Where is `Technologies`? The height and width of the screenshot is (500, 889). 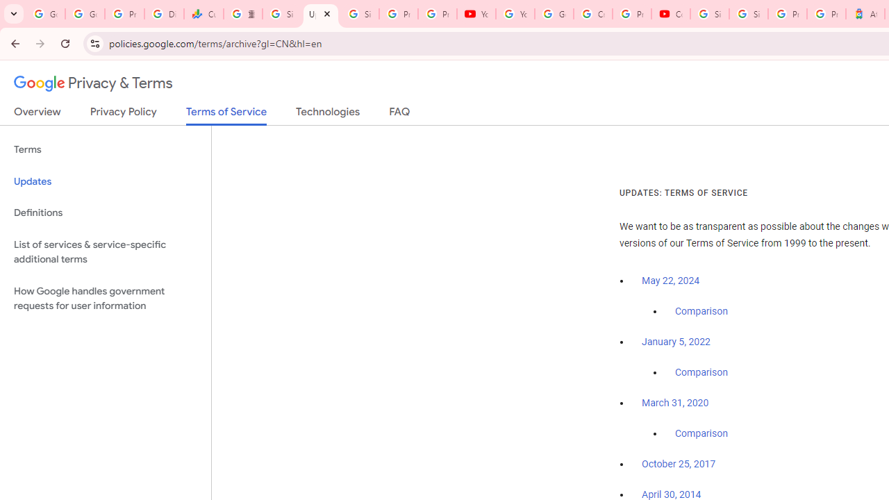
Technologies is located at coordinates (328, 115).